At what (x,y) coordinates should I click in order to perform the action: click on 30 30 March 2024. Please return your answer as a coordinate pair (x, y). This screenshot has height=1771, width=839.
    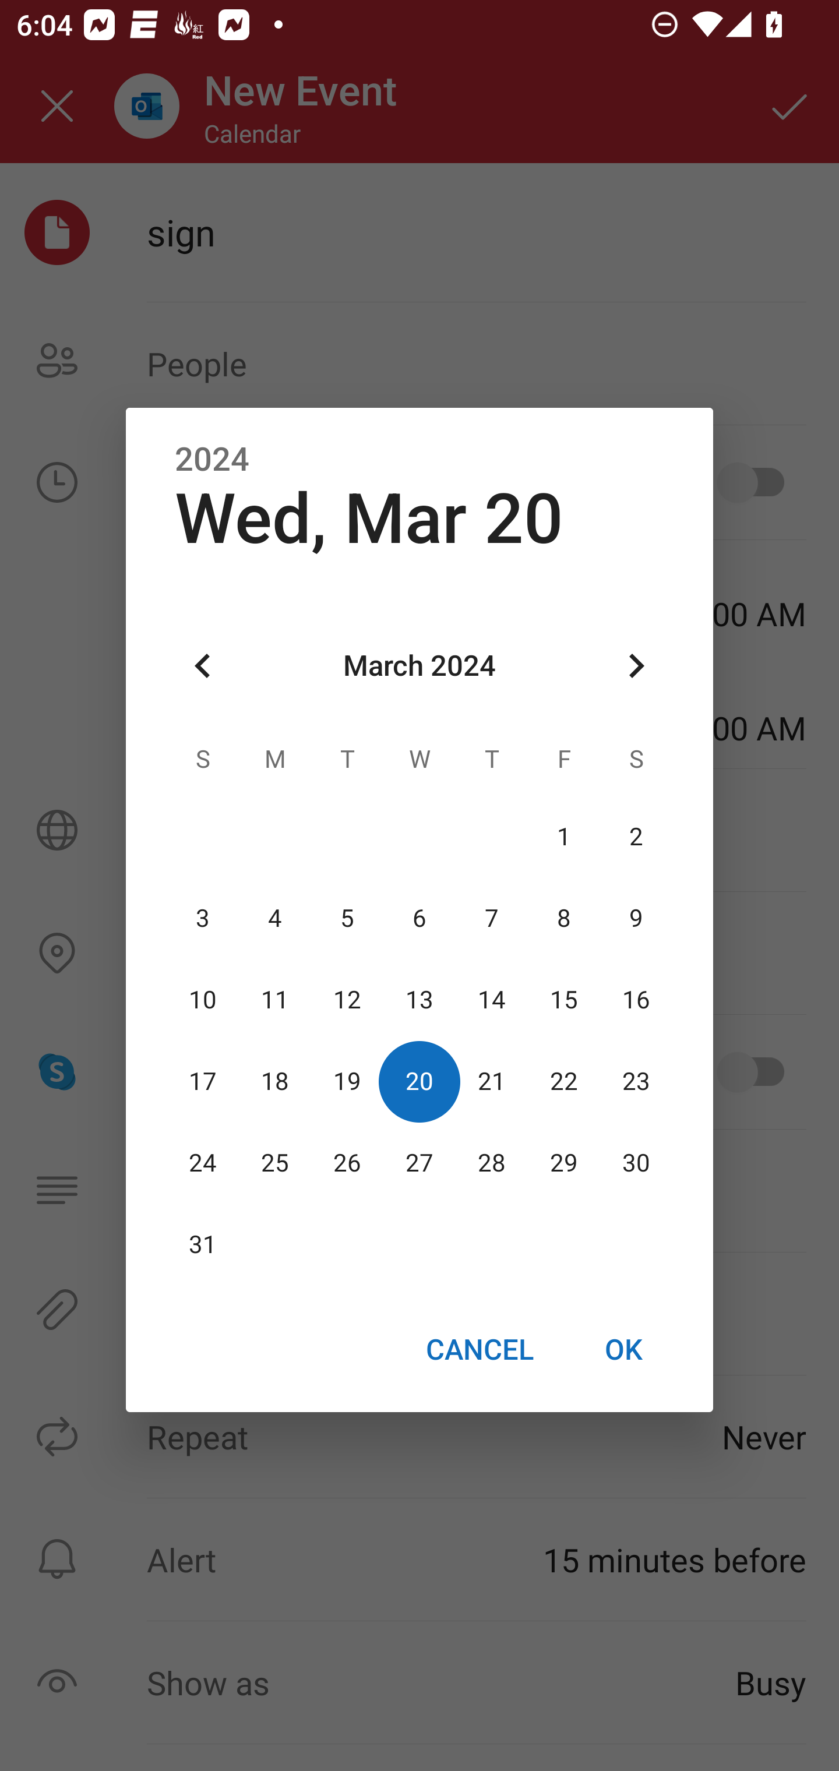
    Looking at the image, I should click on (636, 1163).